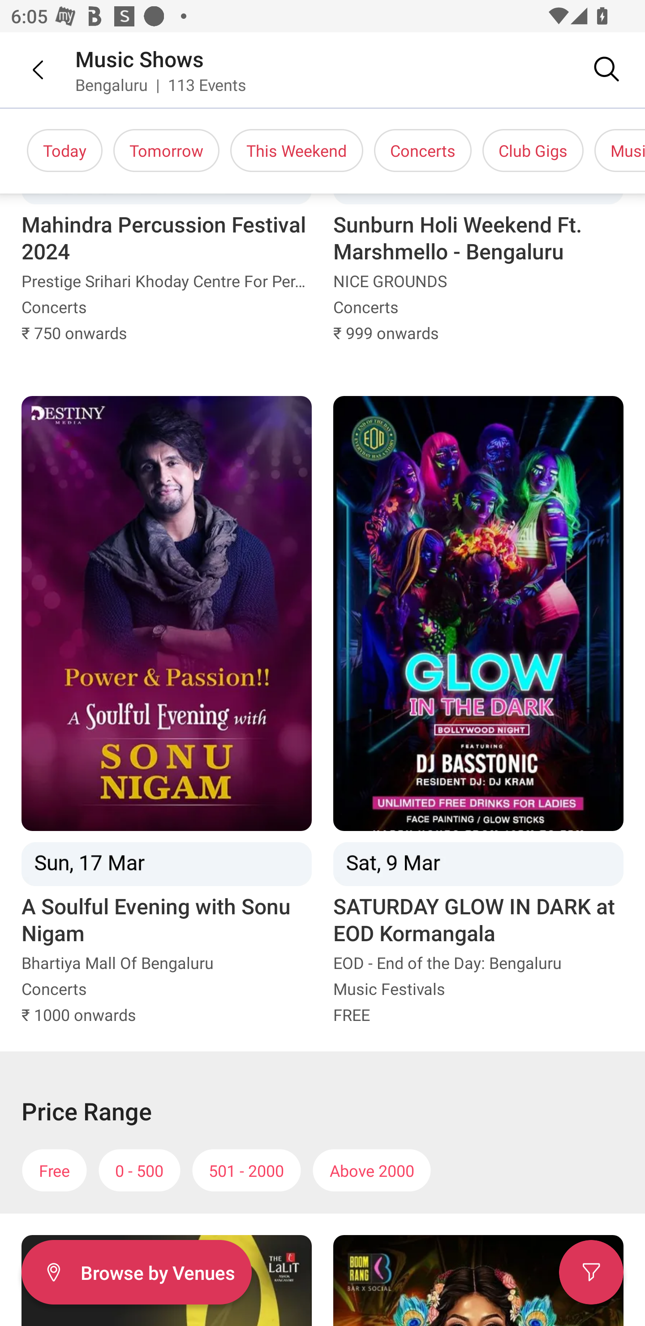 Image resolution: width=645 pixels, height=1326 pixels. Describe the element at coordinates (166, 151) in the screenshot. I see `Tomorrow` at that location.